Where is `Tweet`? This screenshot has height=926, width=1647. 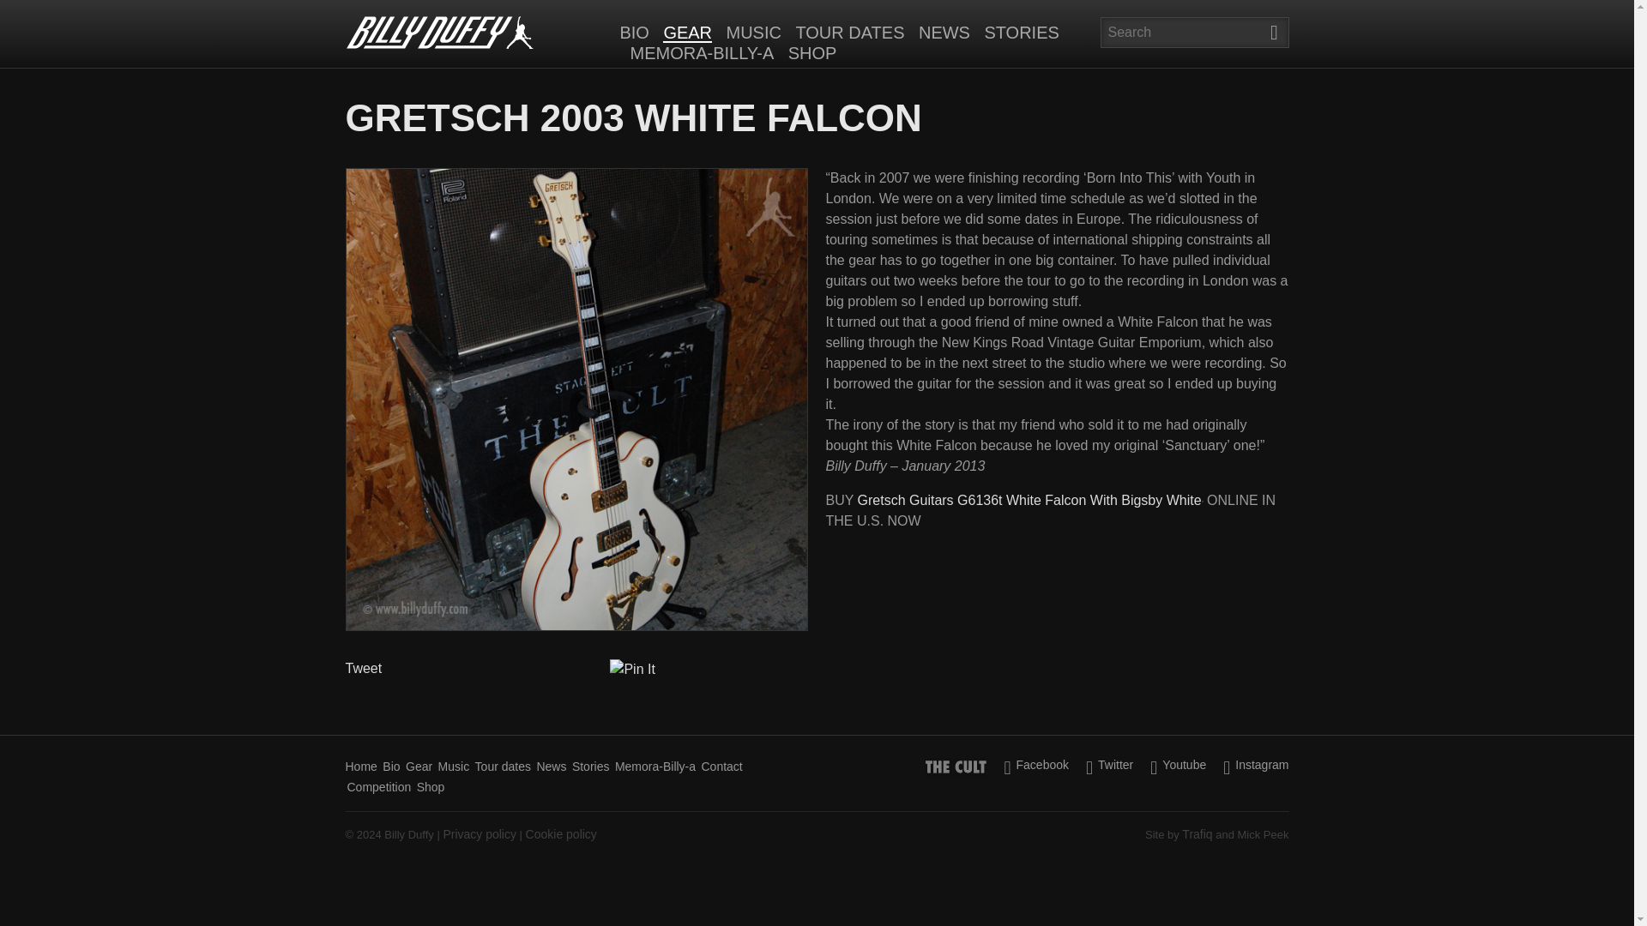 Tweet is located at coordinates (363, 669).